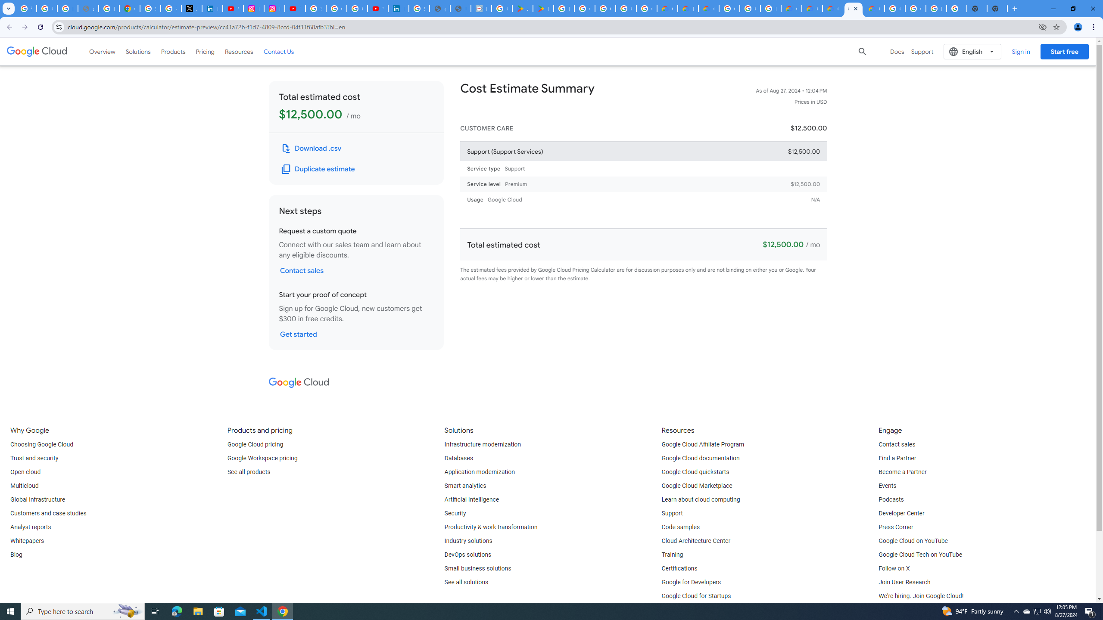 This screenshot has height=620, width=1103. What do you see at coordinates (1064, 51) in the screenshot?
I see `Start free` at bounding box center [1064, 51].